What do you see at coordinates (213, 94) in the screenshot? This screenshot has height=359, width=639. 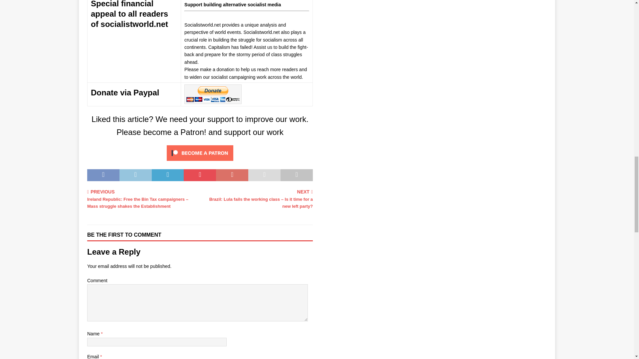 I see `PayPal - The safer, easier way to pay online!` at bounding box center [213, 94].